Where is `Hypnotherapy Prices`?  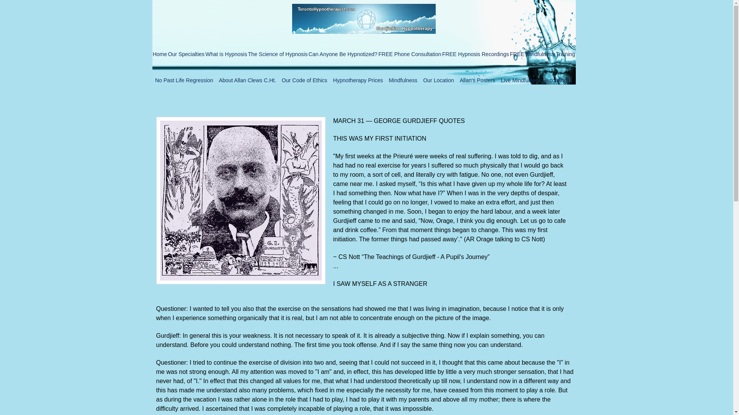
Hypnotherapy Prices is located at coordinates (358, 80).